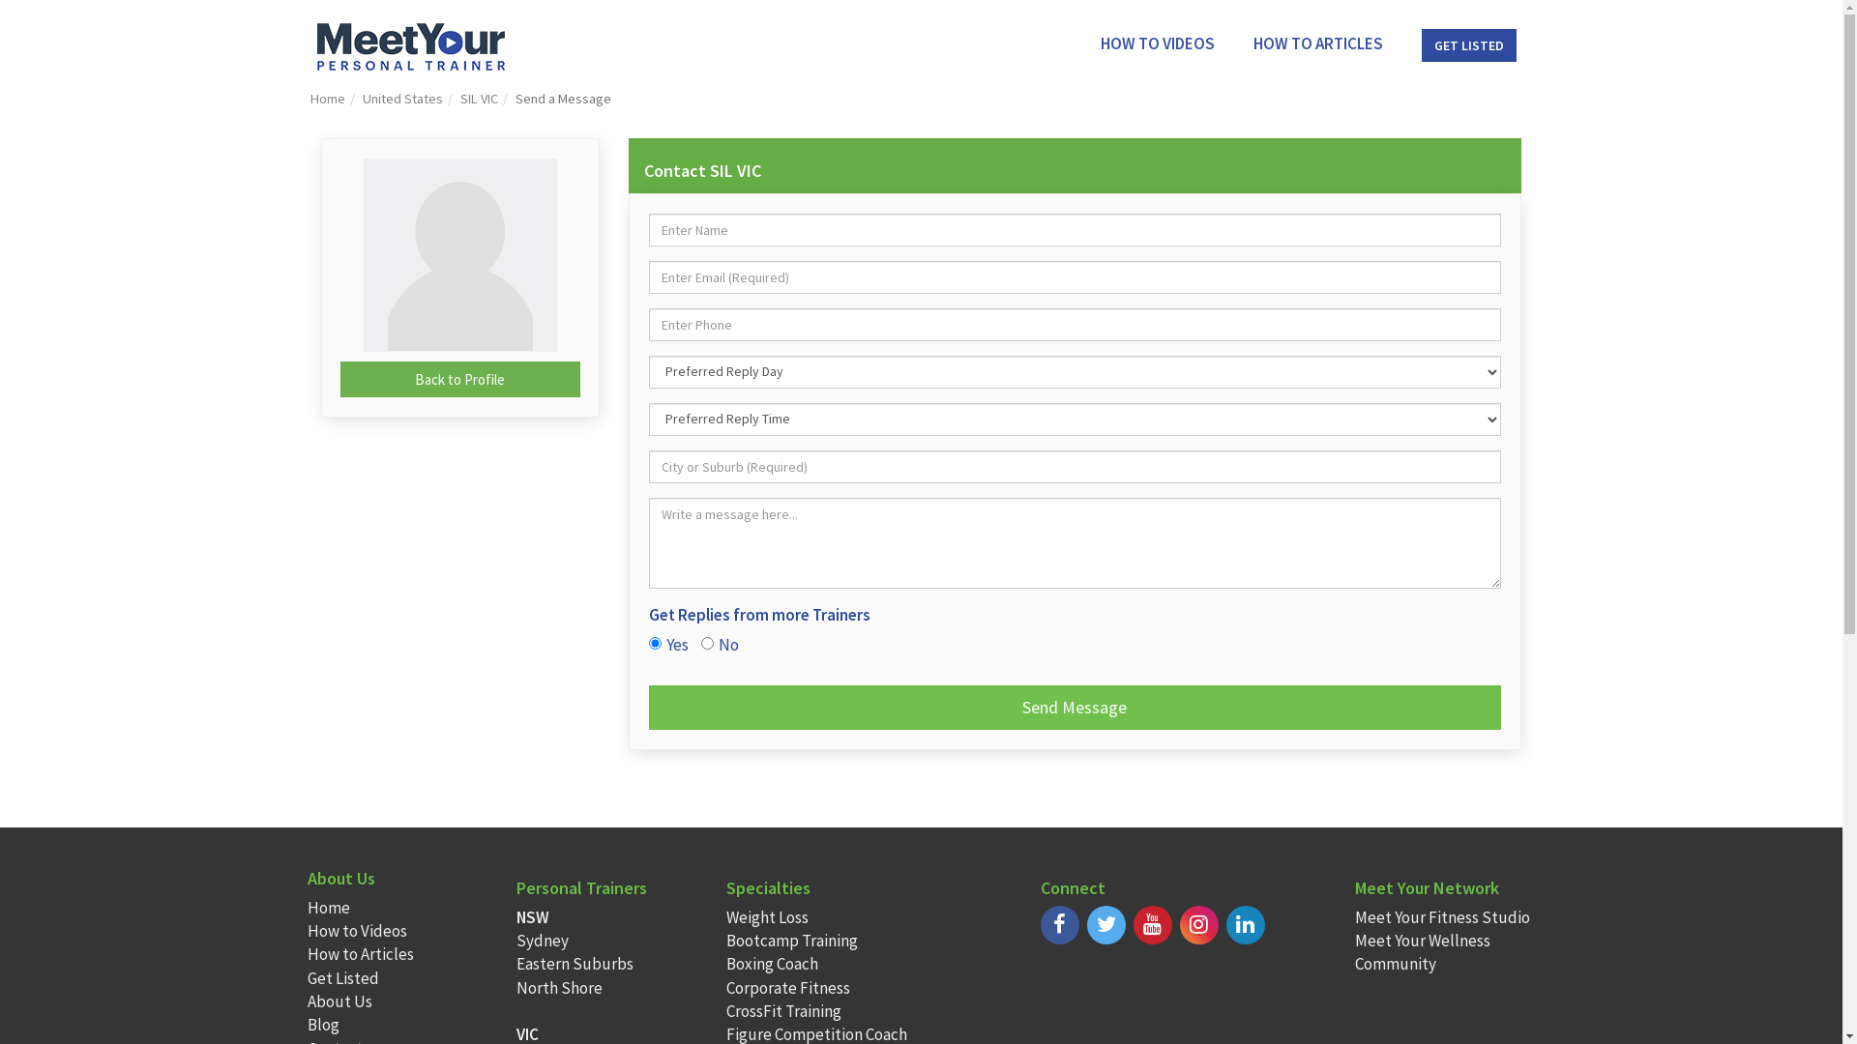 The image size is (1857, 1044). What do you see at coordinates (575, 964) in the screenshot?
I see `Eastern Suburbs` at bounding box center [575, 964].